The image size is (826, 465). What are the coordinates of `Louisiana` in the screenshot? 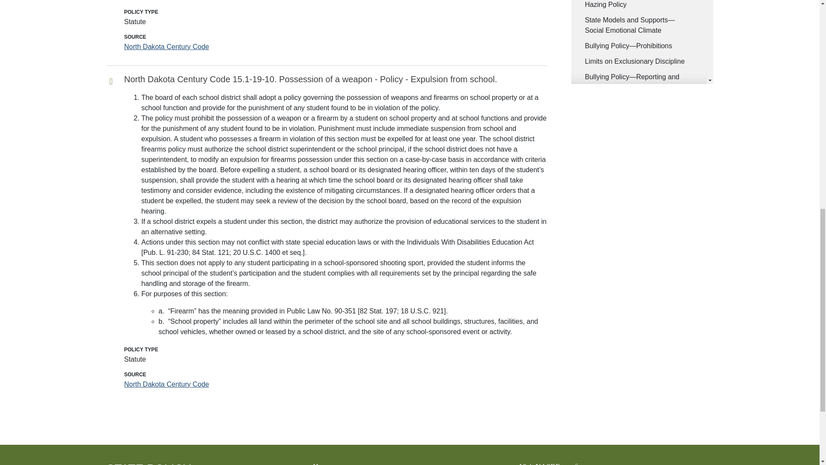 It's located at (600, 35).